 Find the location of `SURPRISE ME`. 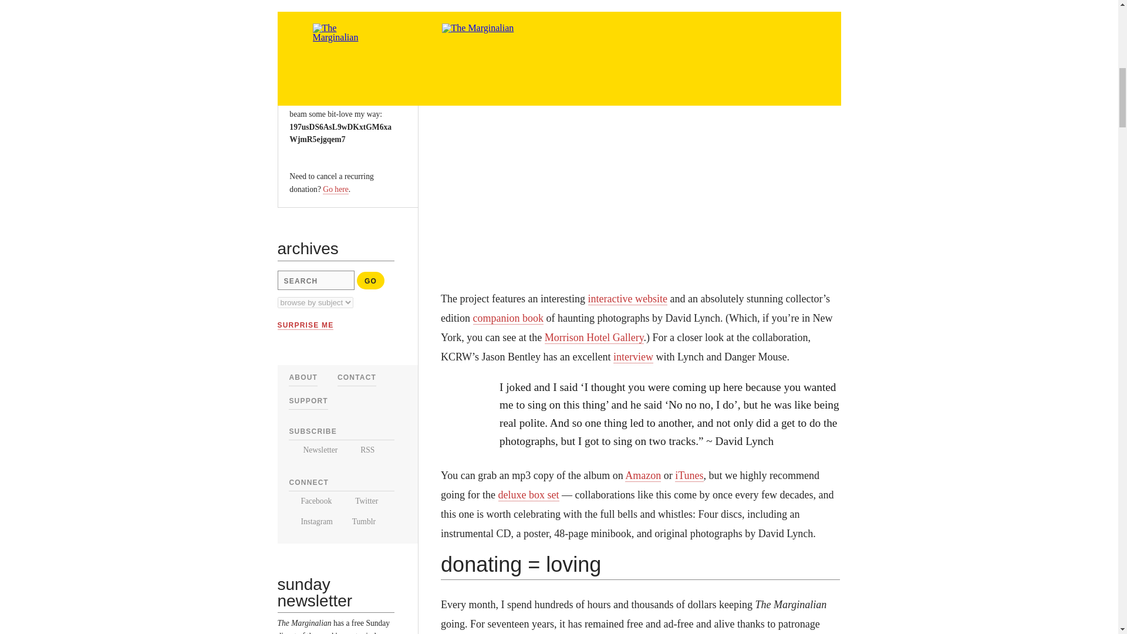

SURPRISE ME is located at coordinates (305, 325).